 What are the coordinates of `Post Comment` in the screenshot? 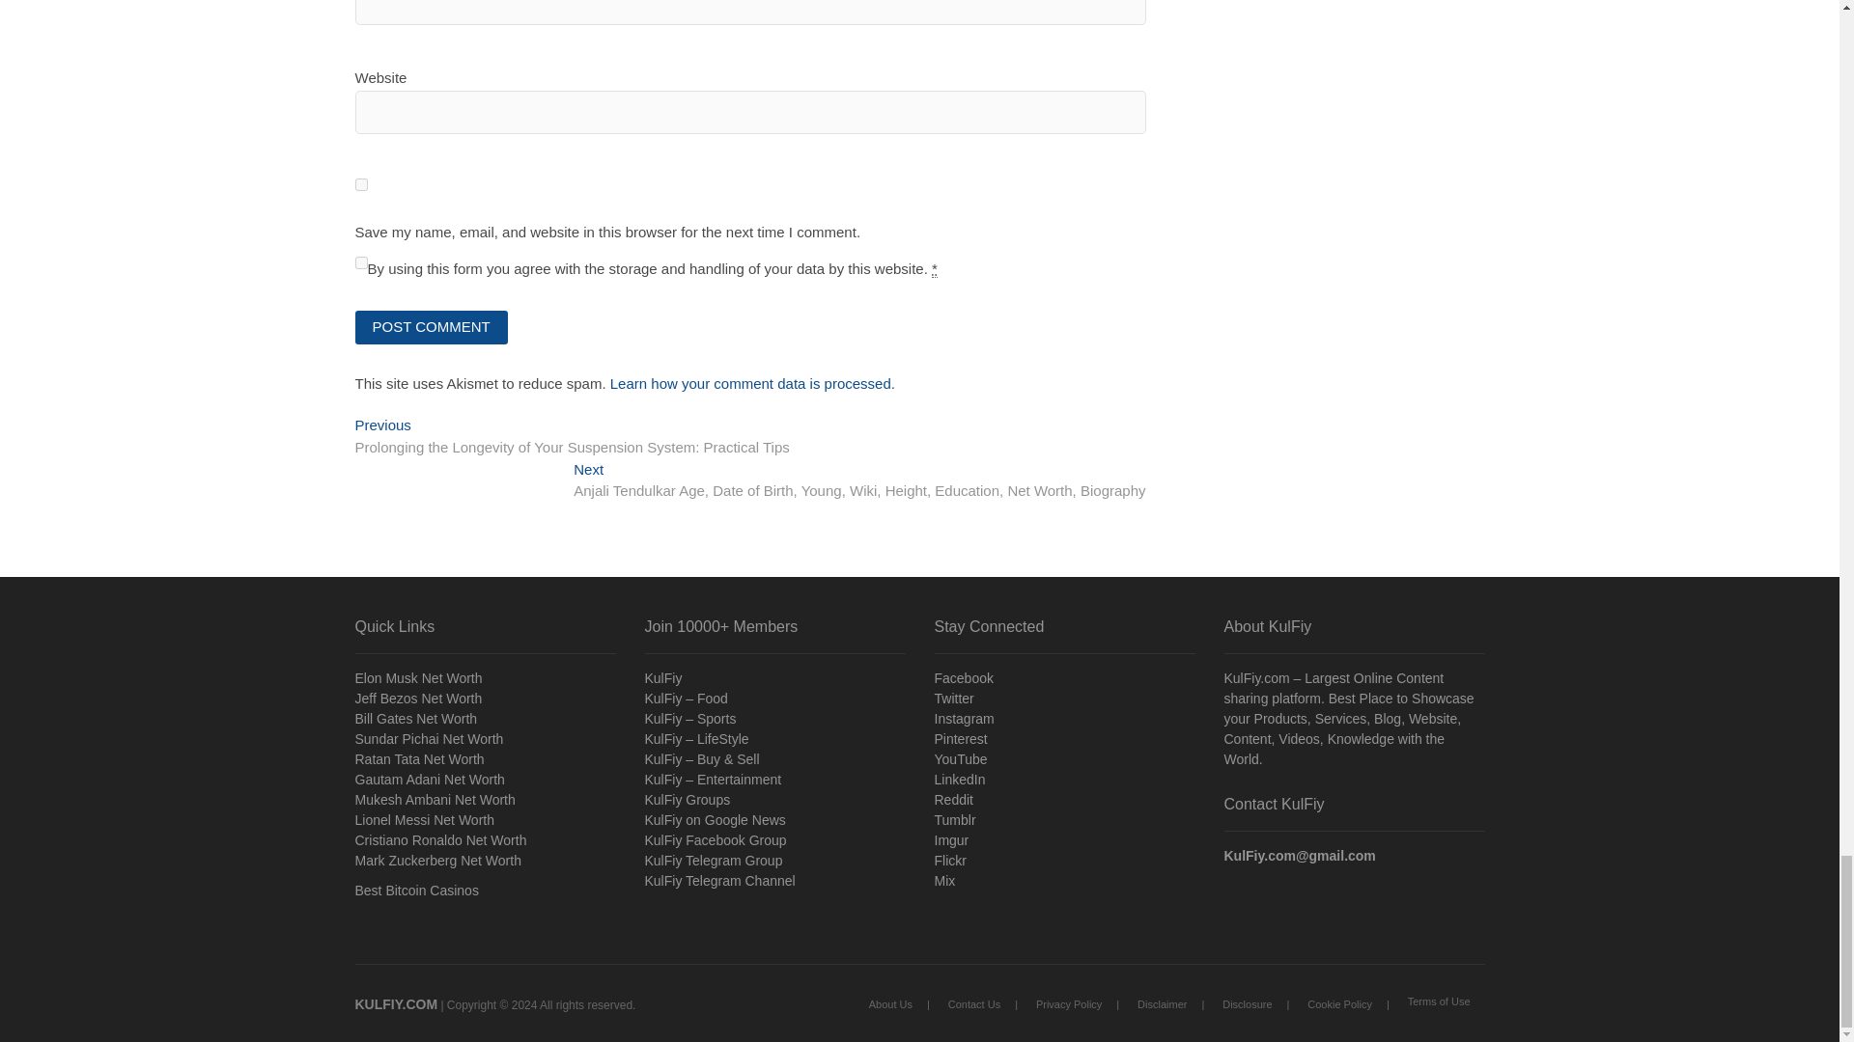 It's located at (432, 327).